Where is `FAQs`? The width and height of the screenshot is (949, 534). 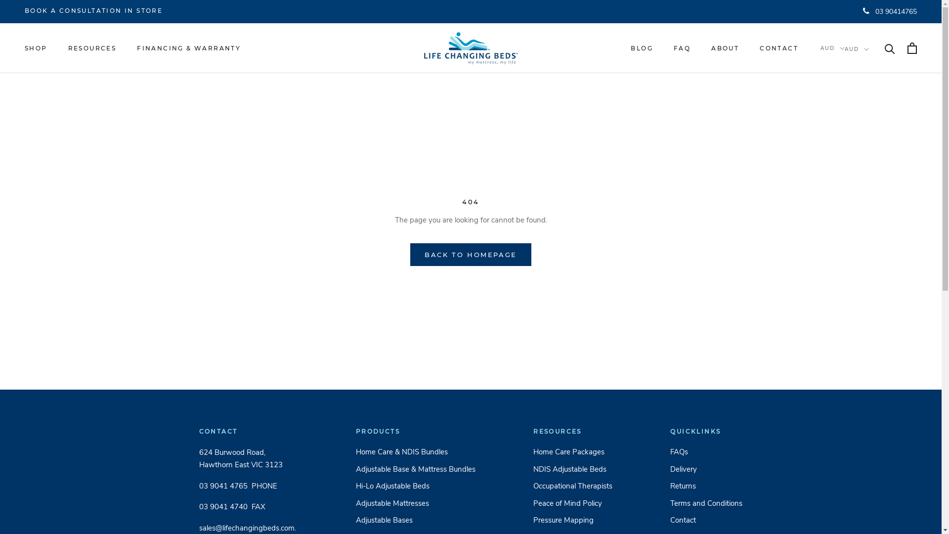 FAQs is located at coordinates (706, 452).